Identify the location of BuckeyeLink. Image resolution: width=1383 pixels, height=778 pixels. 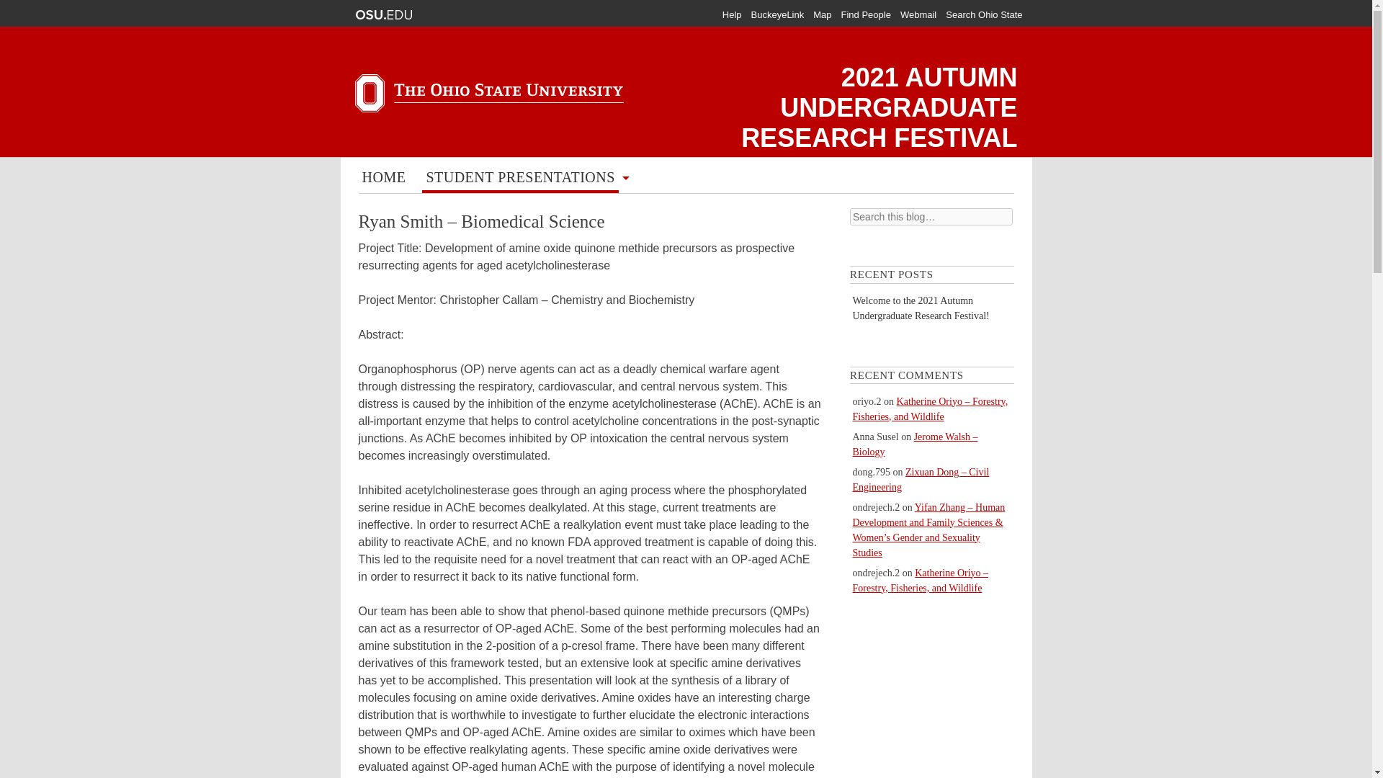
(778, 14).